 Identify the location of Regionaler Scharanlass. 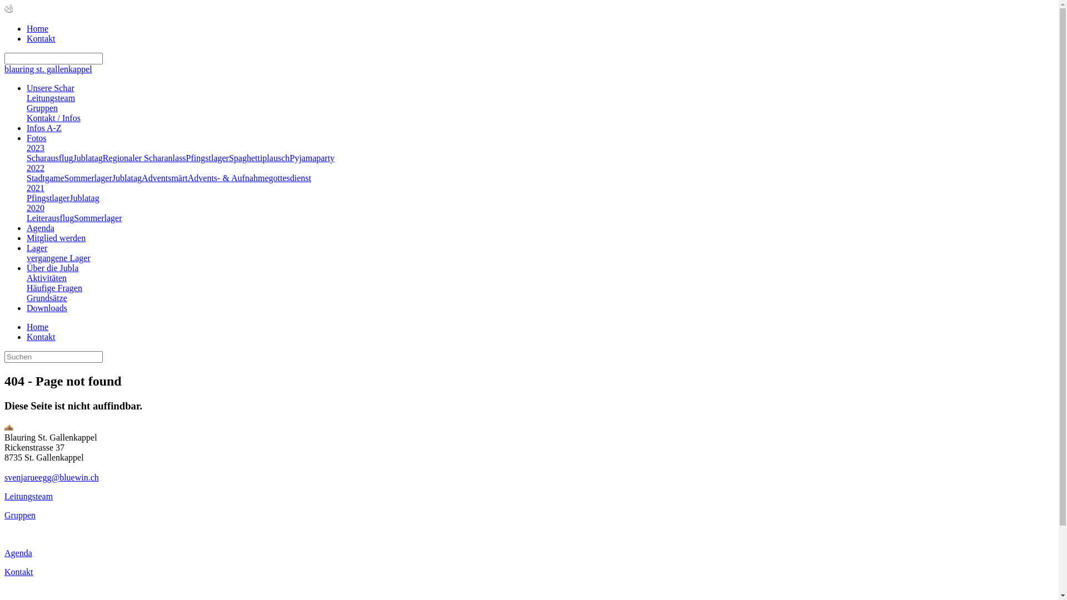
(144, 158).